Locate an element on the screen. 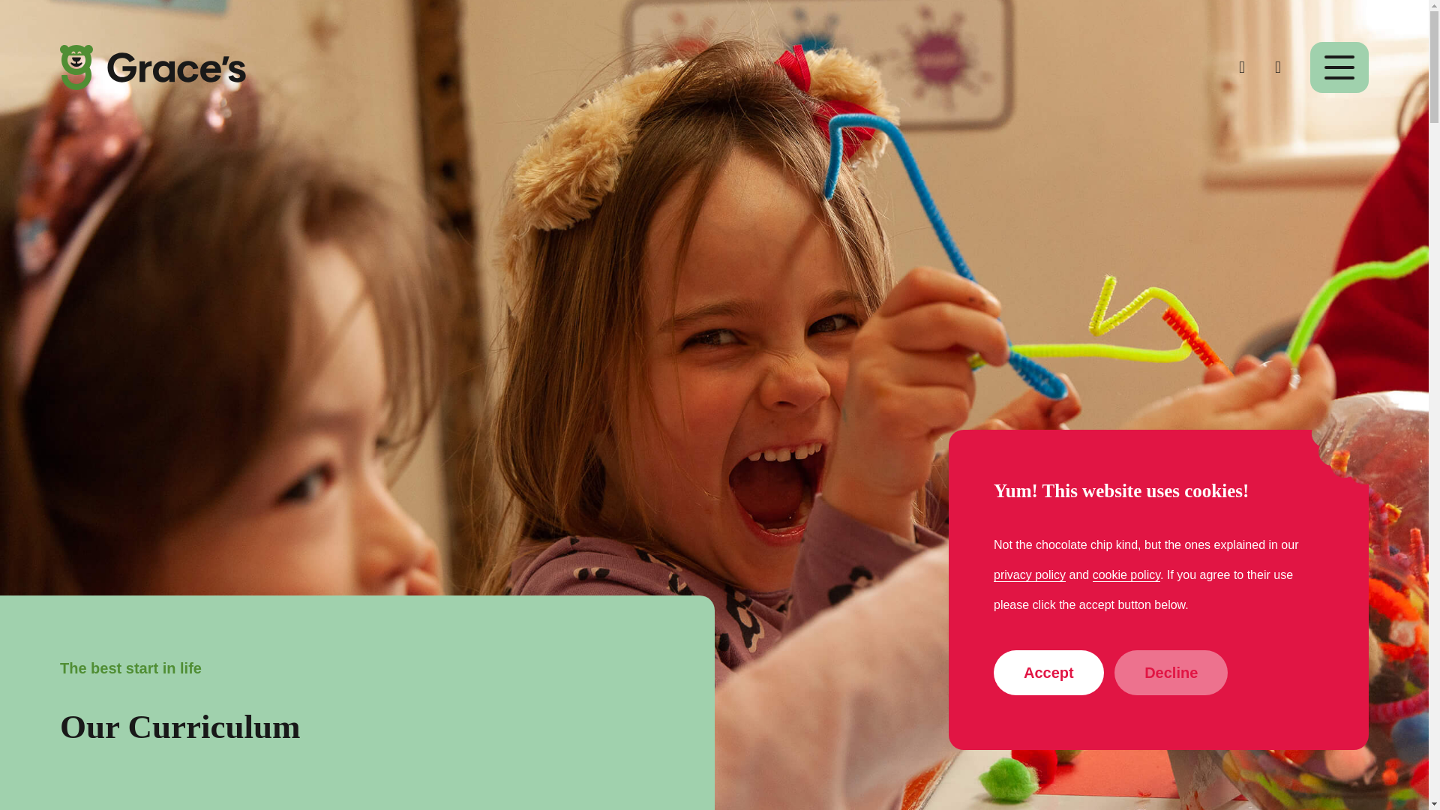 This screenshot has width=1440, height=810. cookie policy is located at coordinates (1126, 575).